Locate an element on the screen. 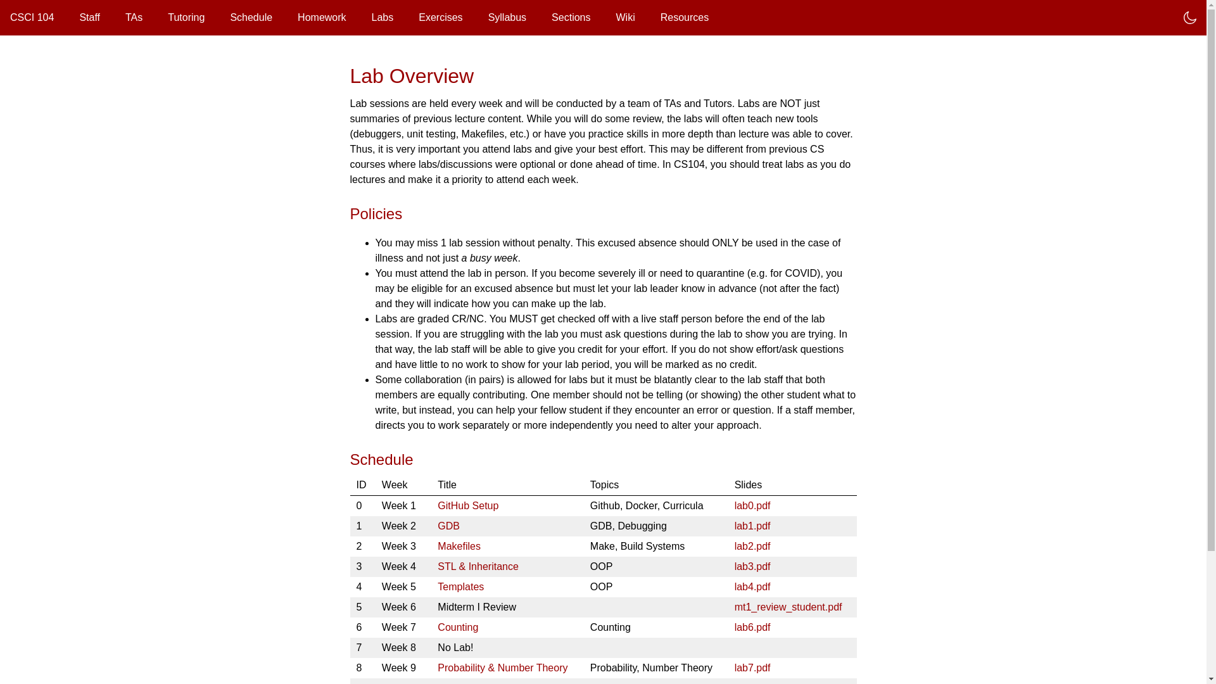 The width and height of the screenshot is (1216, 684). Wiki is located at coordinates (624, 17).